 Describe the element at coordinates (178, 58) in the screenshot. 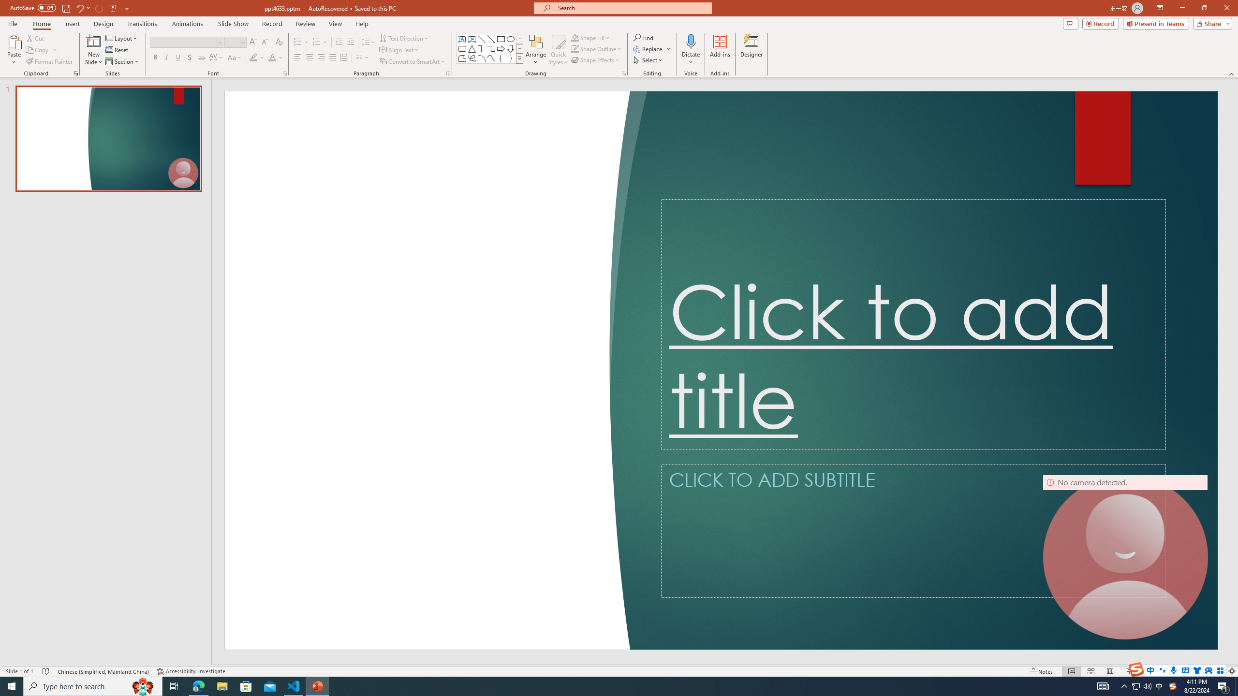

I see `Underline` at that location.